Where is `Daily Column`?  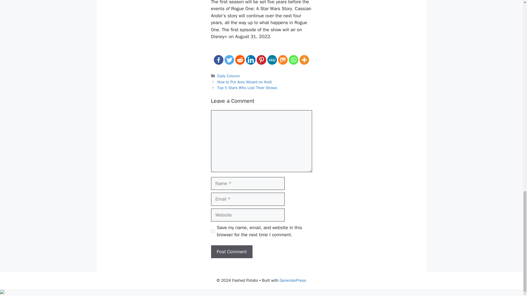 Daily Column is located at coordinates (228, 76).